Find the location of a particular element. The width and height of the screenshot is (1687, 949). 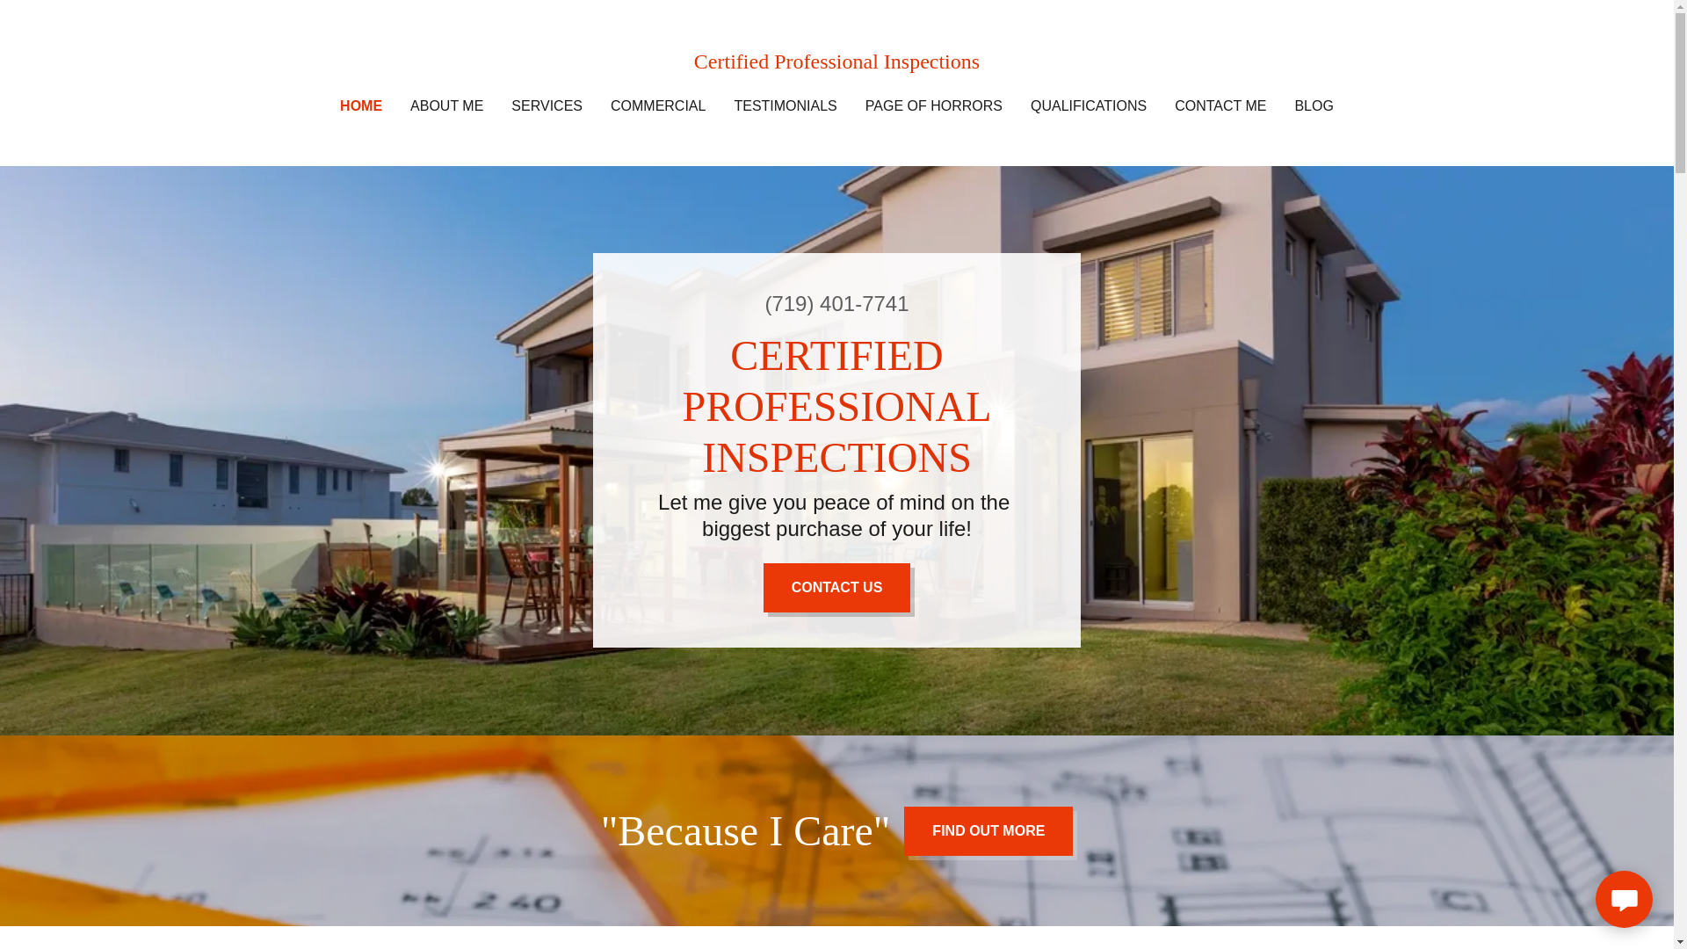

PAGE OF HORRORS is located at coordinates (933, 105).